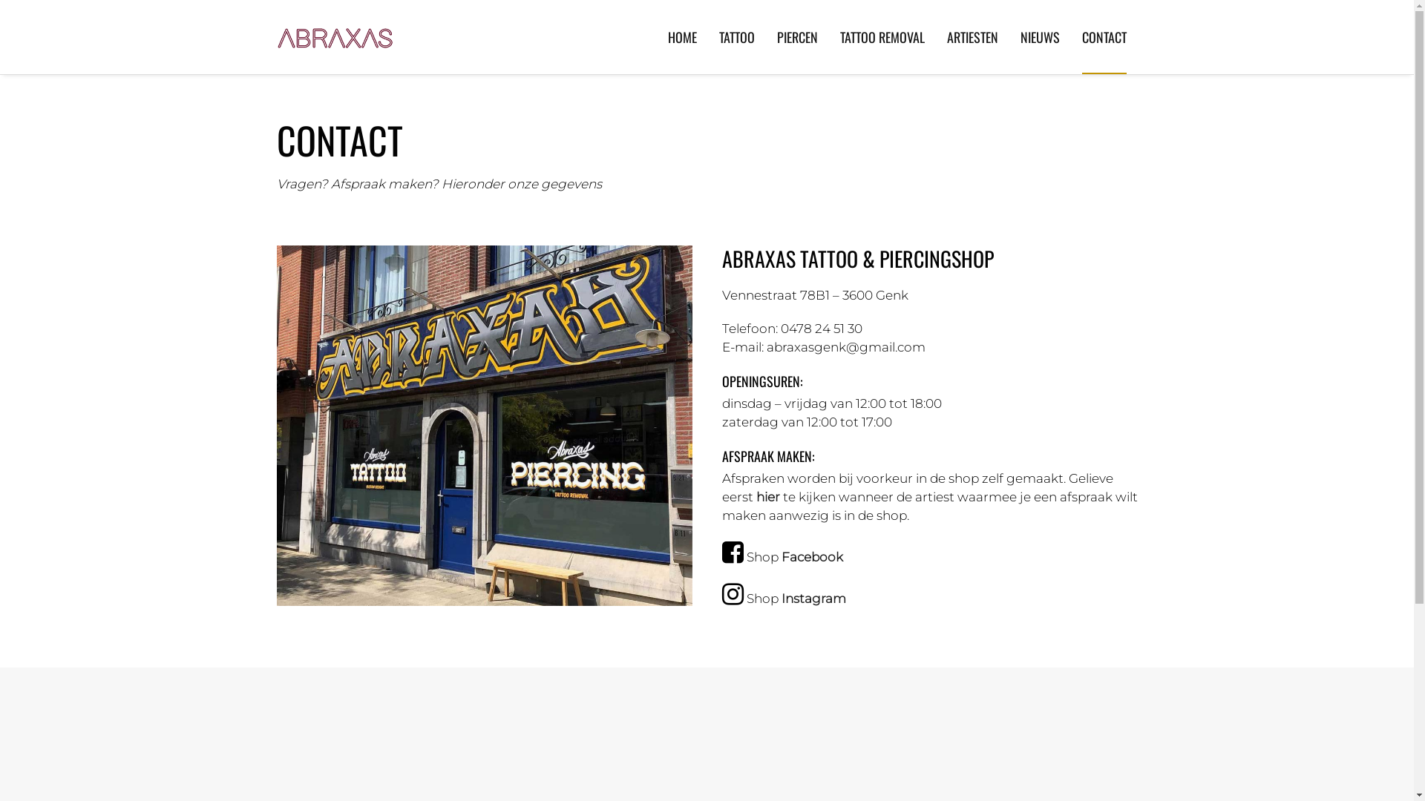  Describe the element at coordinates (767, 497) in the screenshot. I see `hier` at that location.